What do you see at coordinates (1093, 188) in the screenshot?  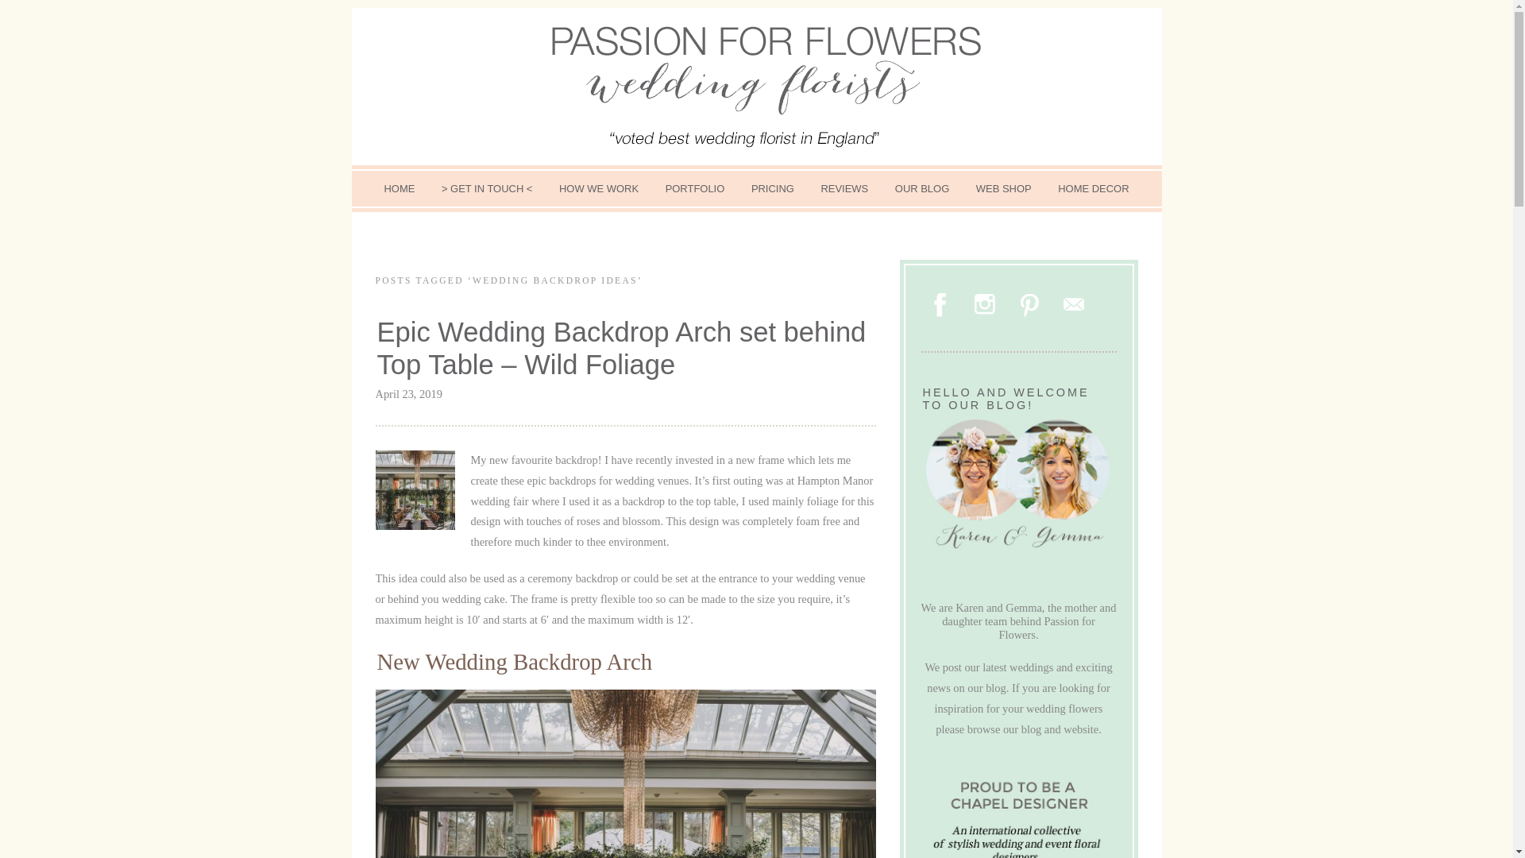 I see `HOME DECOR` at bounding box center [1093, 188].